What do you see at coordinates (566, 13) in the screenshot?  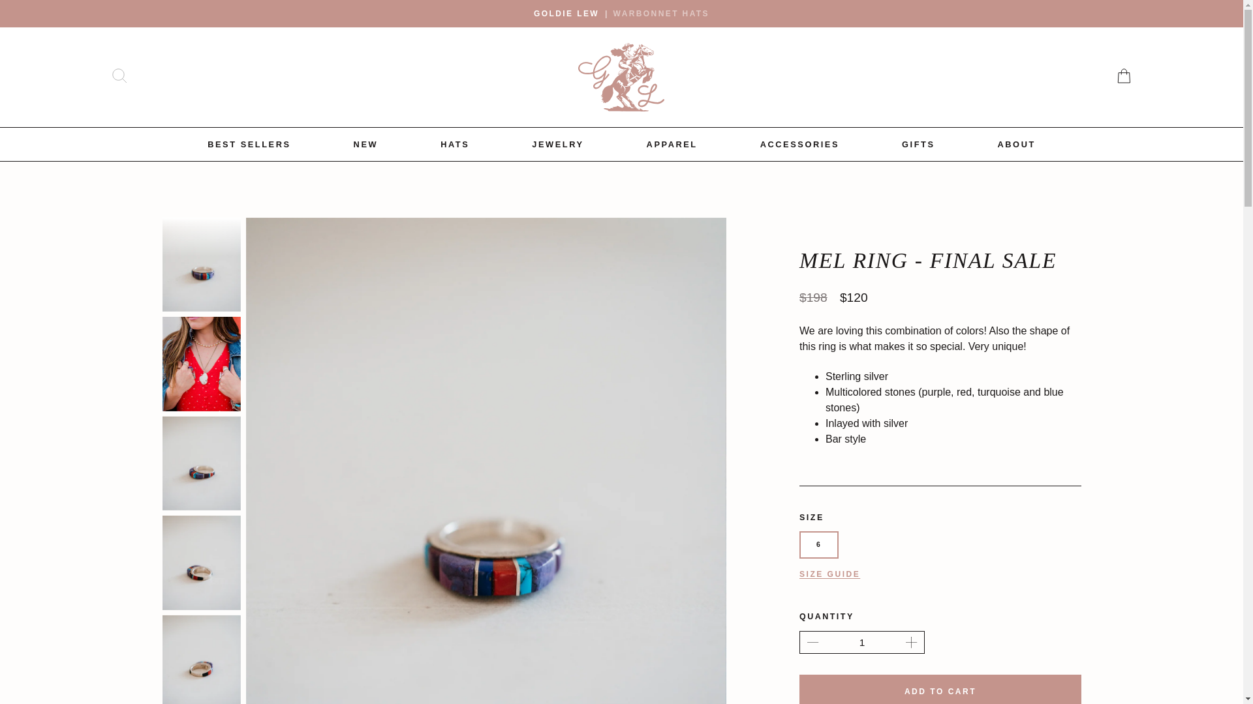 I see `GOLDIE LEW` at bounding box center [566, 13].